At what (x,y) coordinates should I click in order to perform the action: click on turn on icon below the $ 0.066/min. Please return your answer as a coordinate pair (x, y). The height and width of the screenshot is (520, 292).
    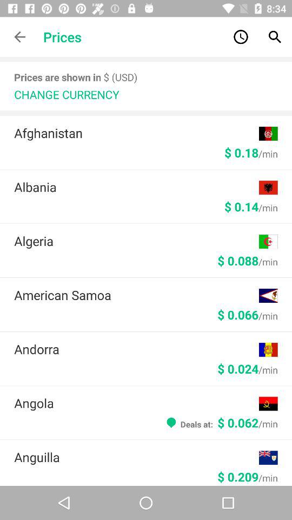
    Looking at the image, I should click on (136, 349).